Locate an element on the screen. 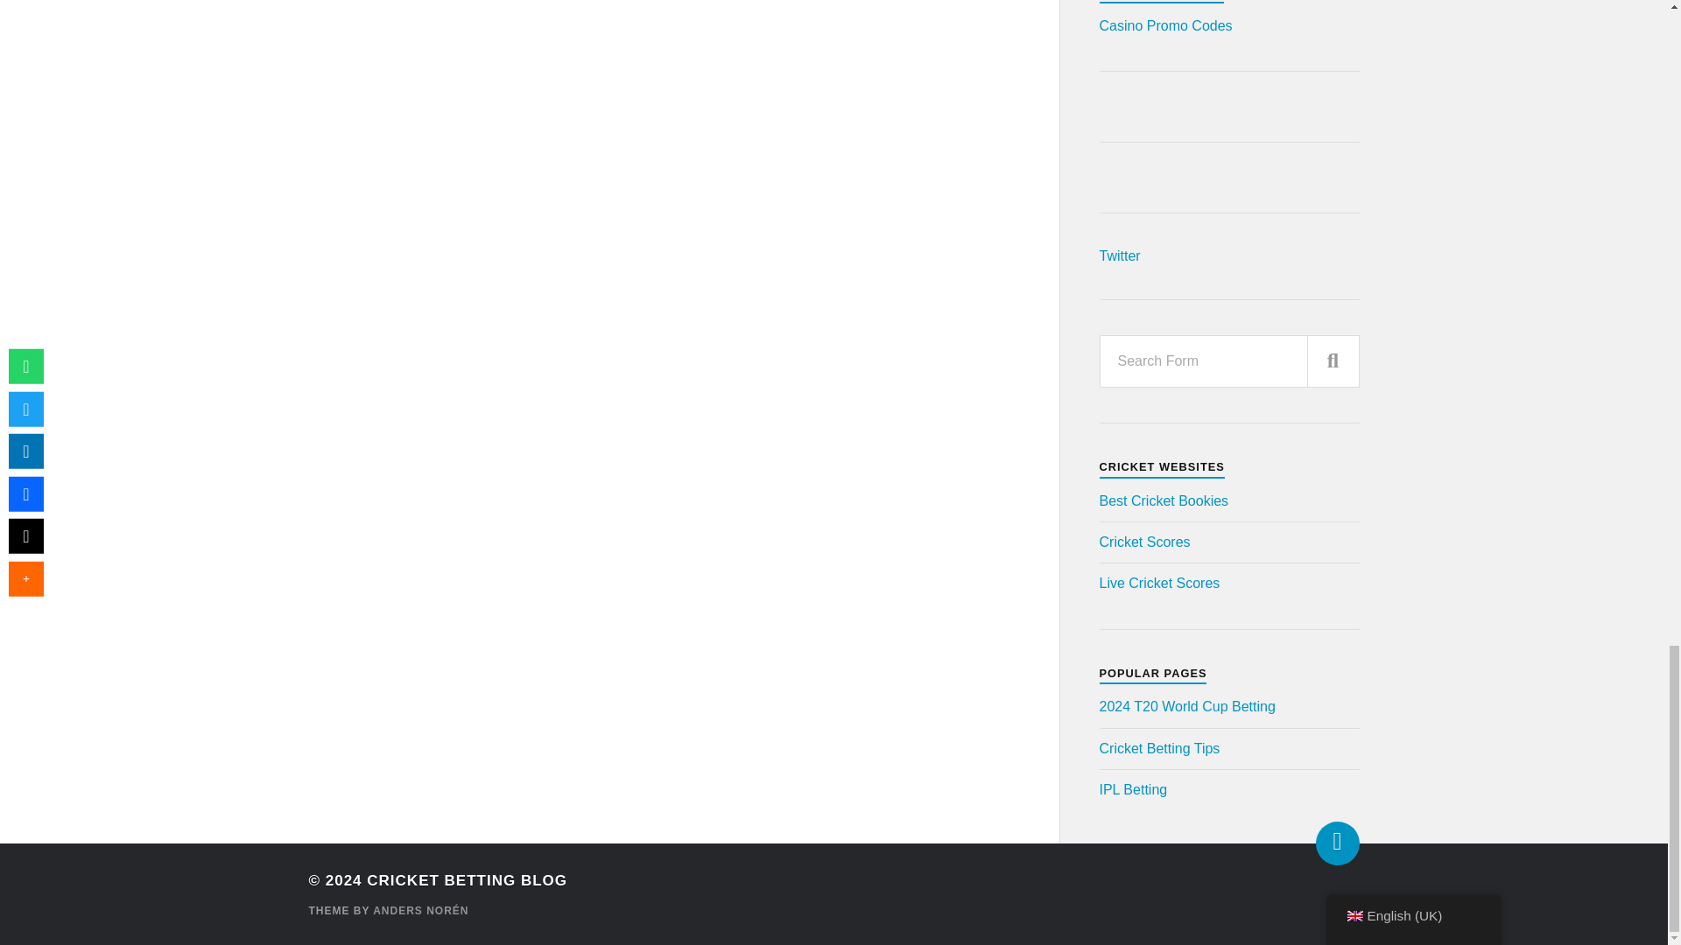 This screenshot has height=945, width=1681. Latest Free Cricket Betting Tips is located at coordinates (1159, 748).